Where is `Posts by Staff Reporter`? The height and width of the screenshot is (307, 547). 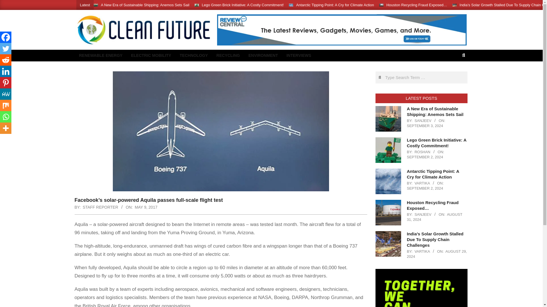 Posts by Staff Reporter is located at coordinates (100, 207).